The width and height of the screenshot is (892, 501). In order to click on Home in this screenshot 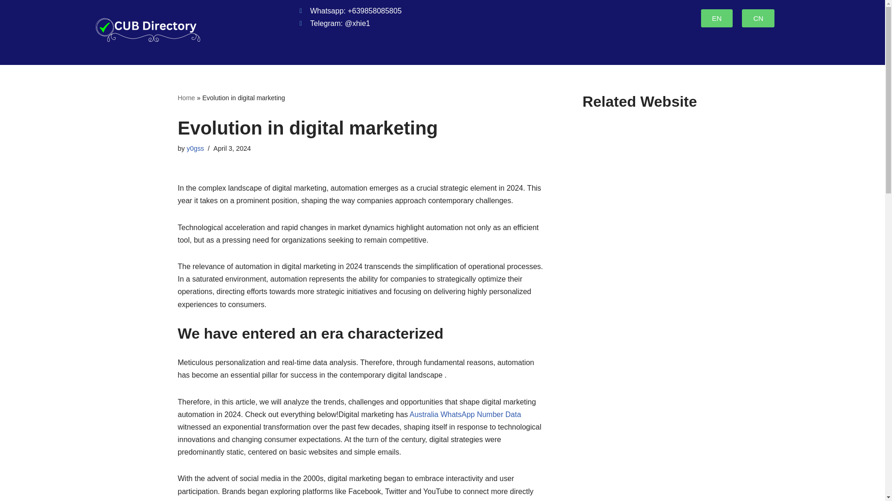, I will do `click(186, 98)`.